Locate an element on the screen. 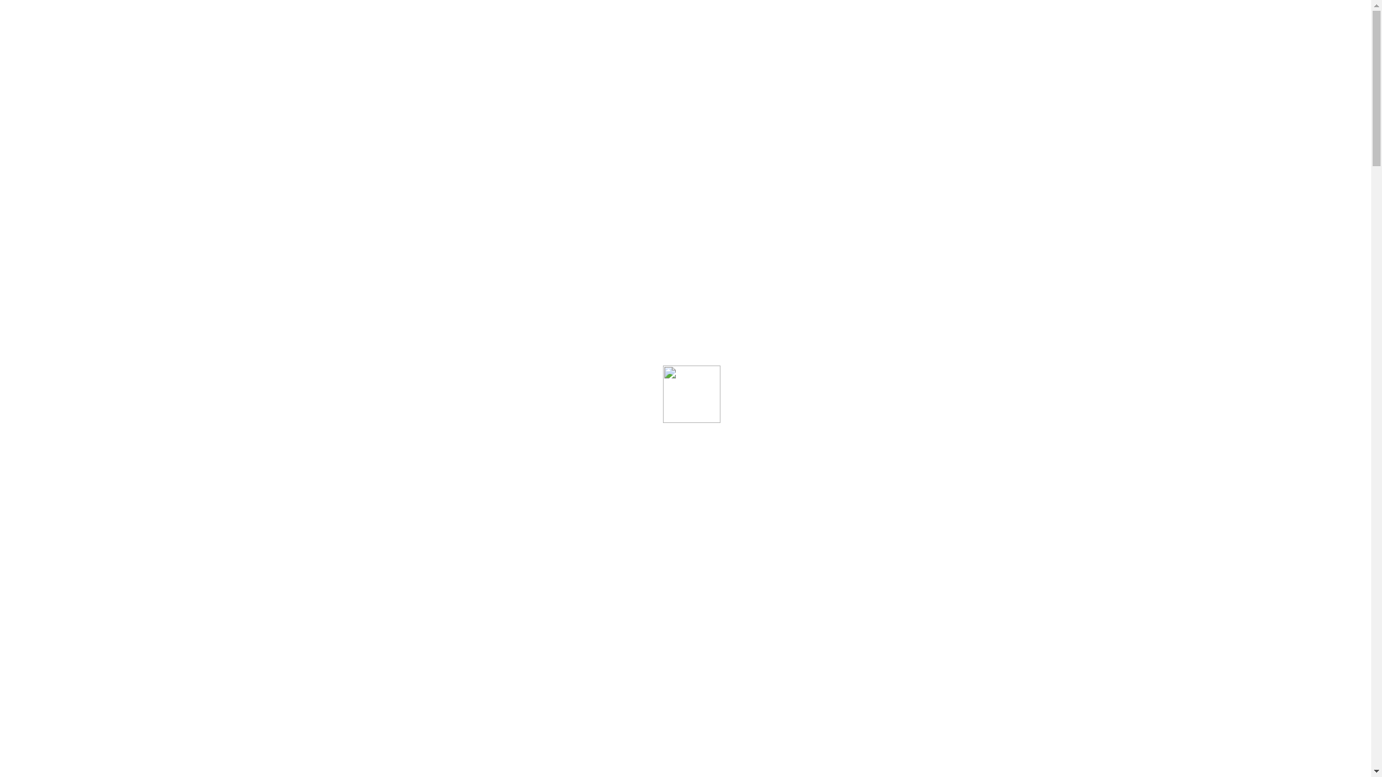 This screenshot has height=777, width=1382. BIM Family Library is located at coordinates (86, 190).